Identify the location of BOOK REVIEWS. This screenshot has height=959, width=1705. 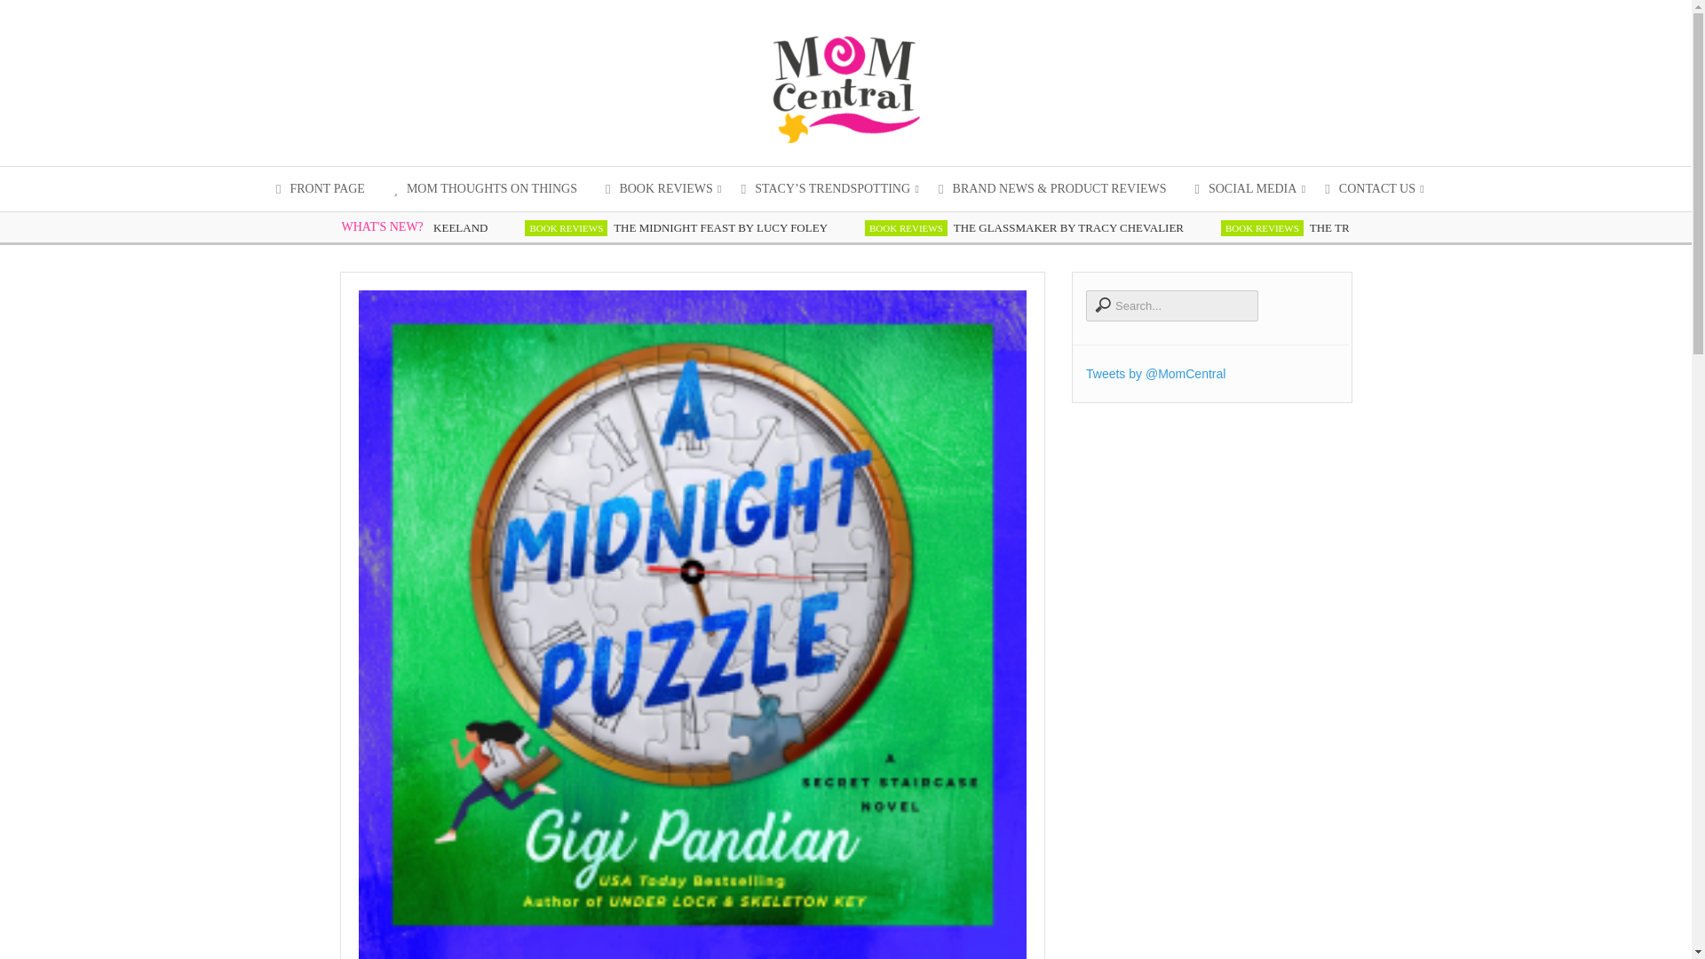
(566, 227).